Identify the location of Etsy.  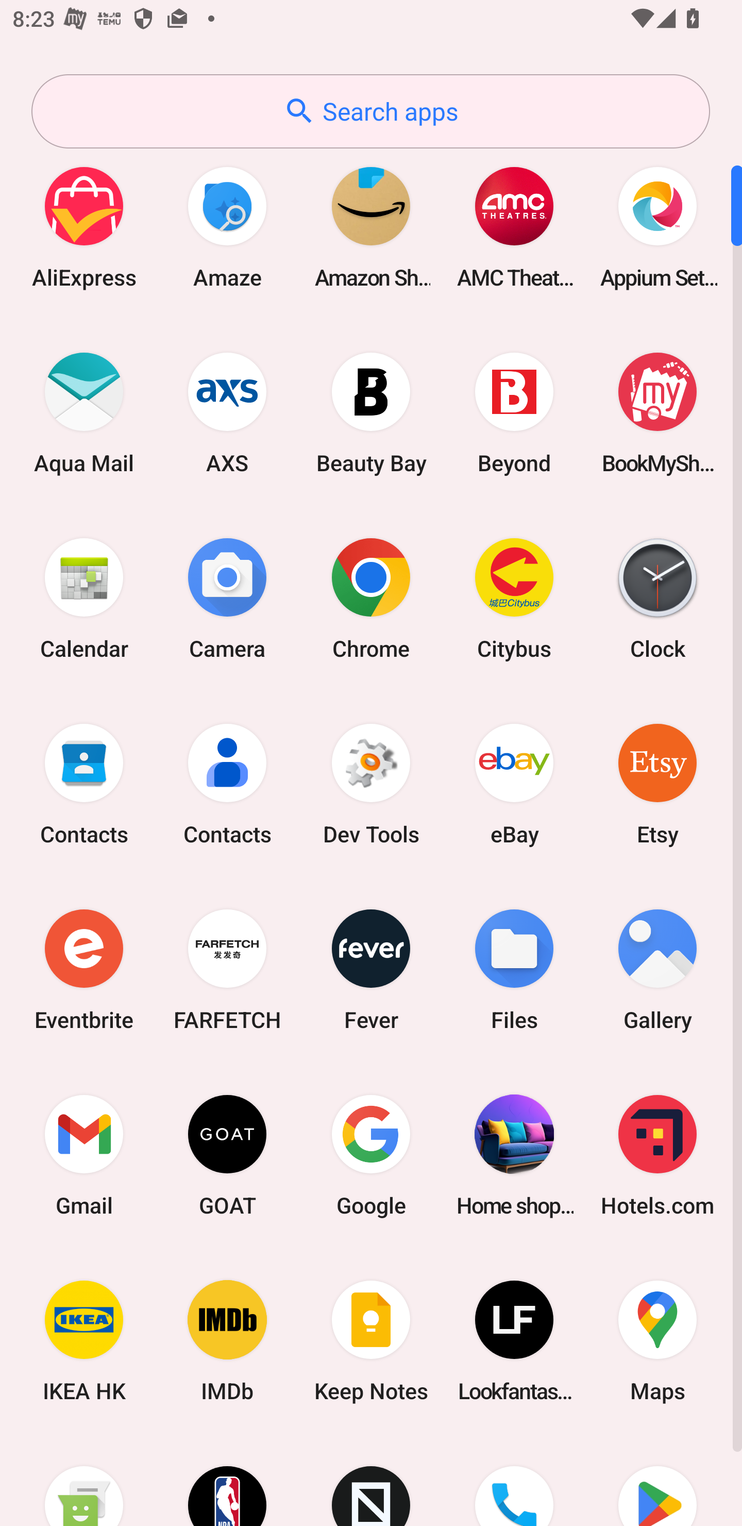
(657, 784).